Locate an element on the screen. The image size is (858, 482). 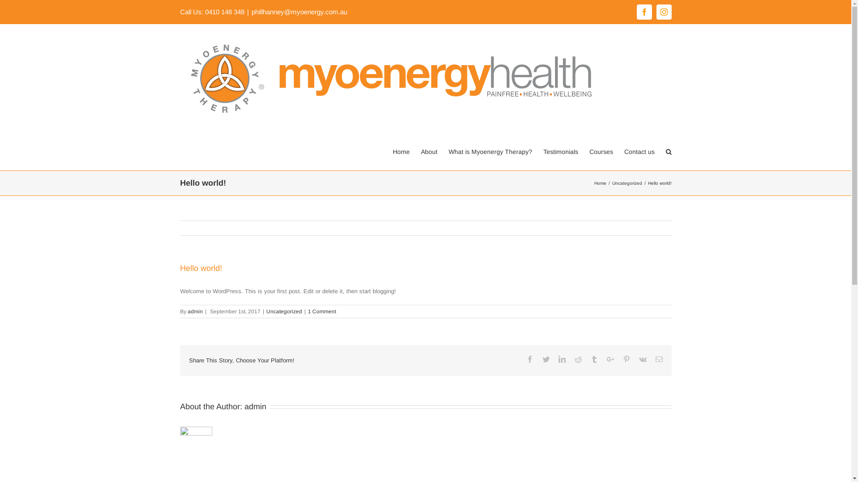
Email is located at coordinates (659, 359).